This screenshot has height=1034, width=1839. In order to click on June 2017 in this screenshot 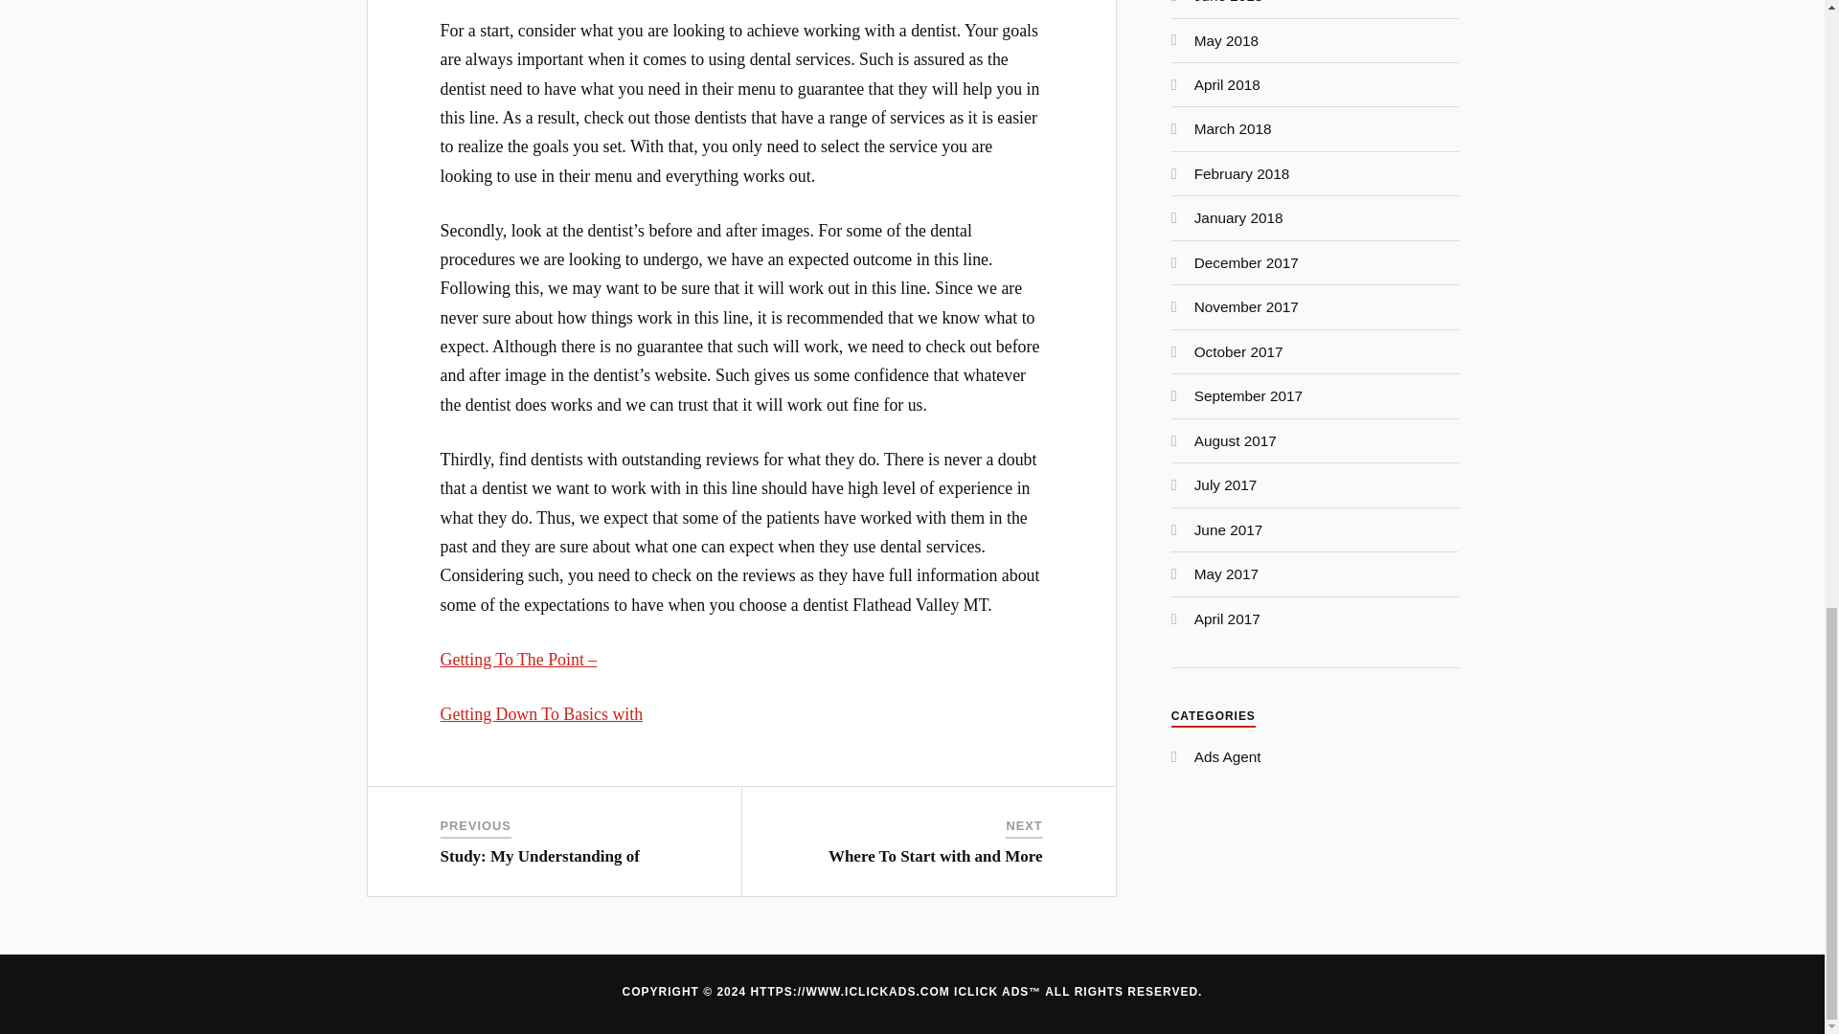, I will do `click(1228, 529)`.